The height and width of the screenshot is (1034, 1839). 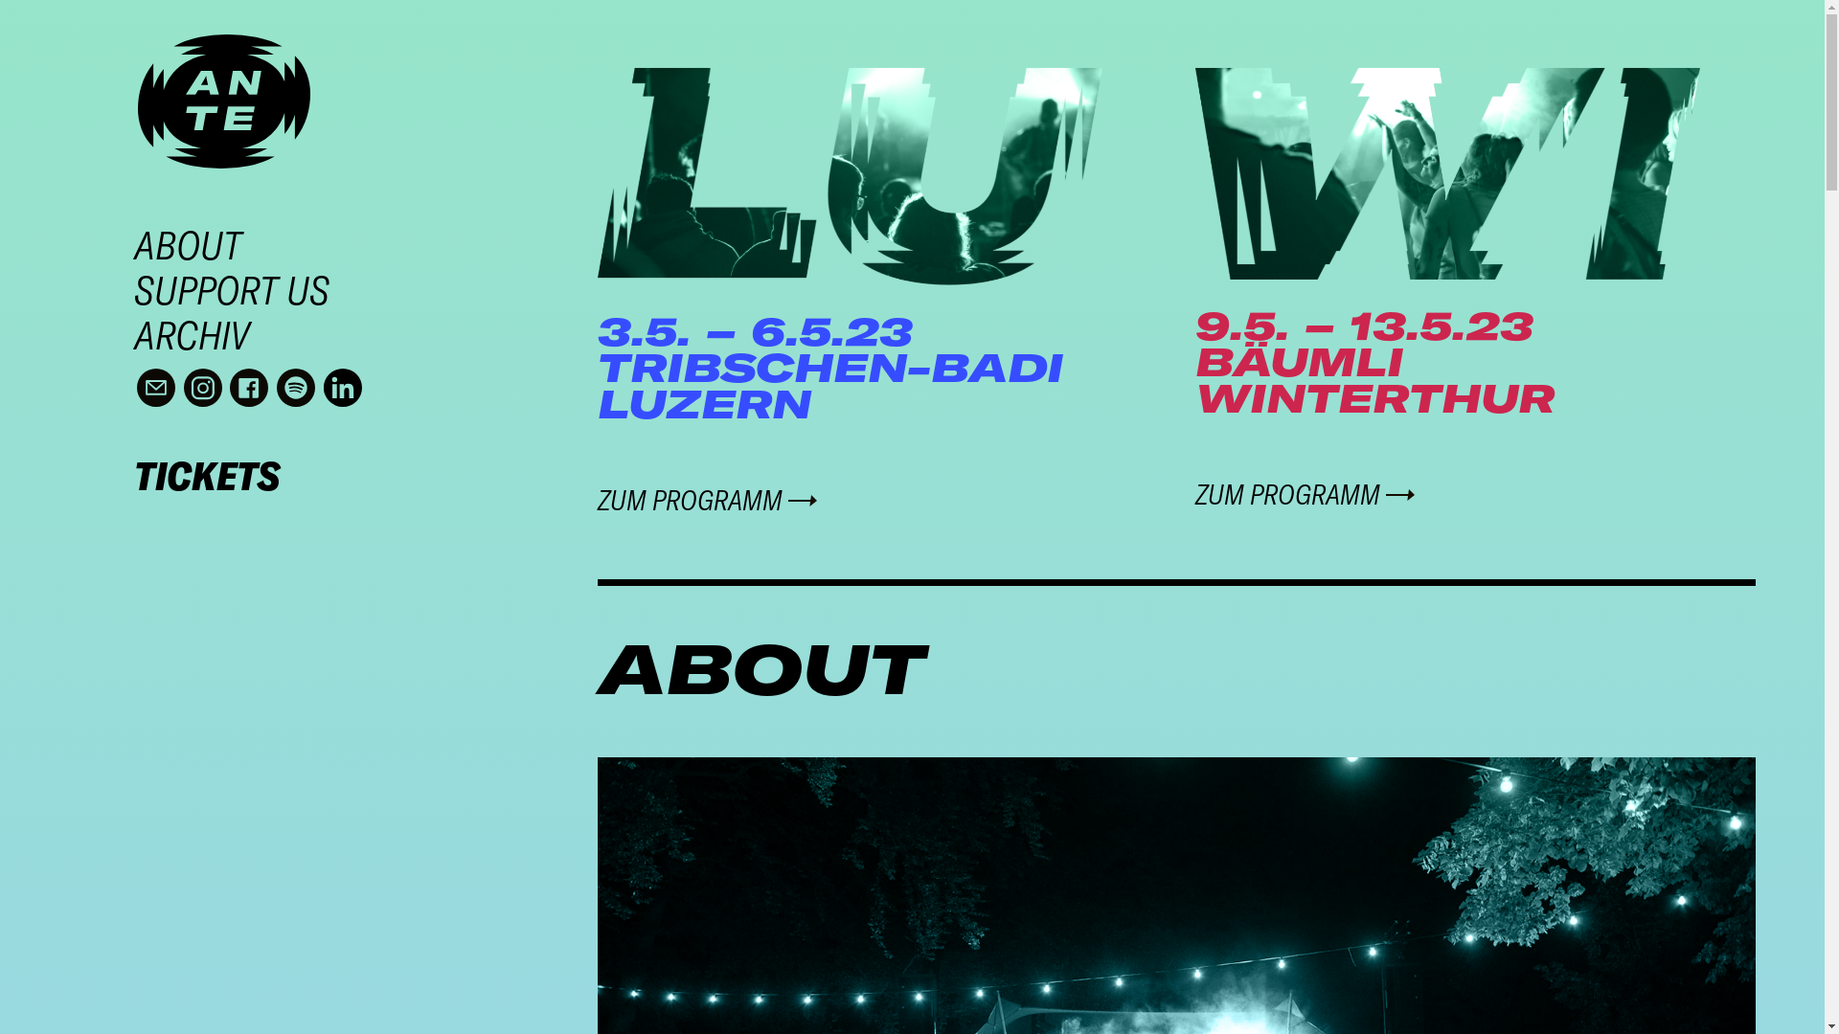 I want to click on Winterthur, so click(x=1447, y=174).